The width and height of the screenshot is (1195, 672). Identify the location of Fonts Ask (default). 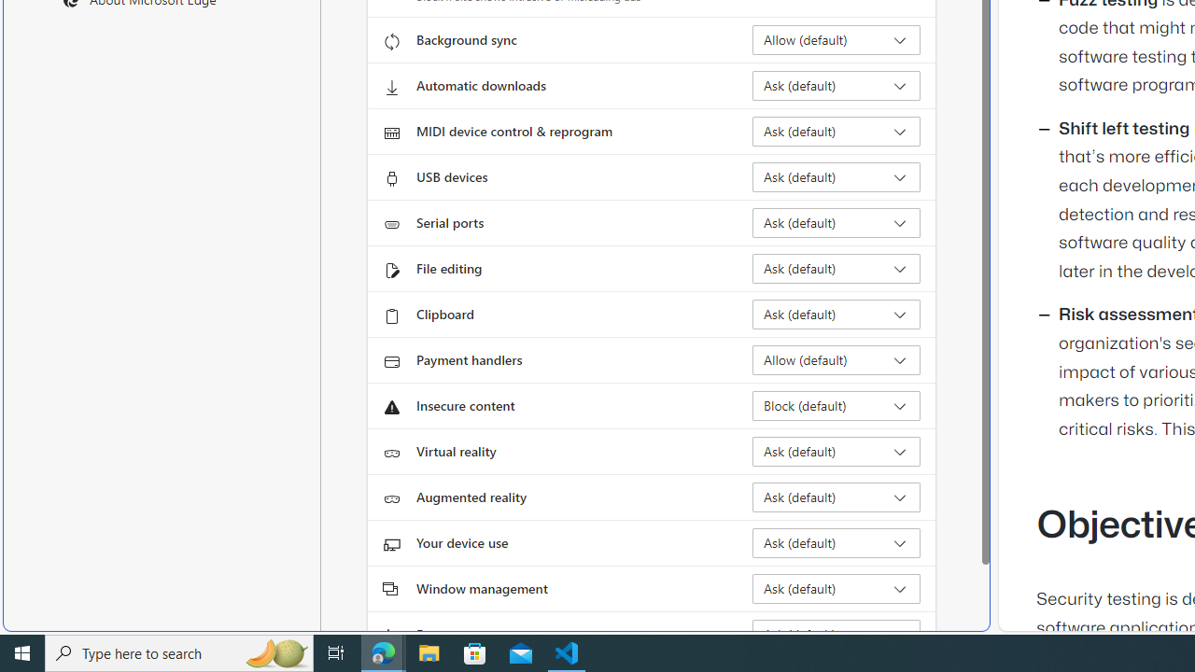
(836, 635).